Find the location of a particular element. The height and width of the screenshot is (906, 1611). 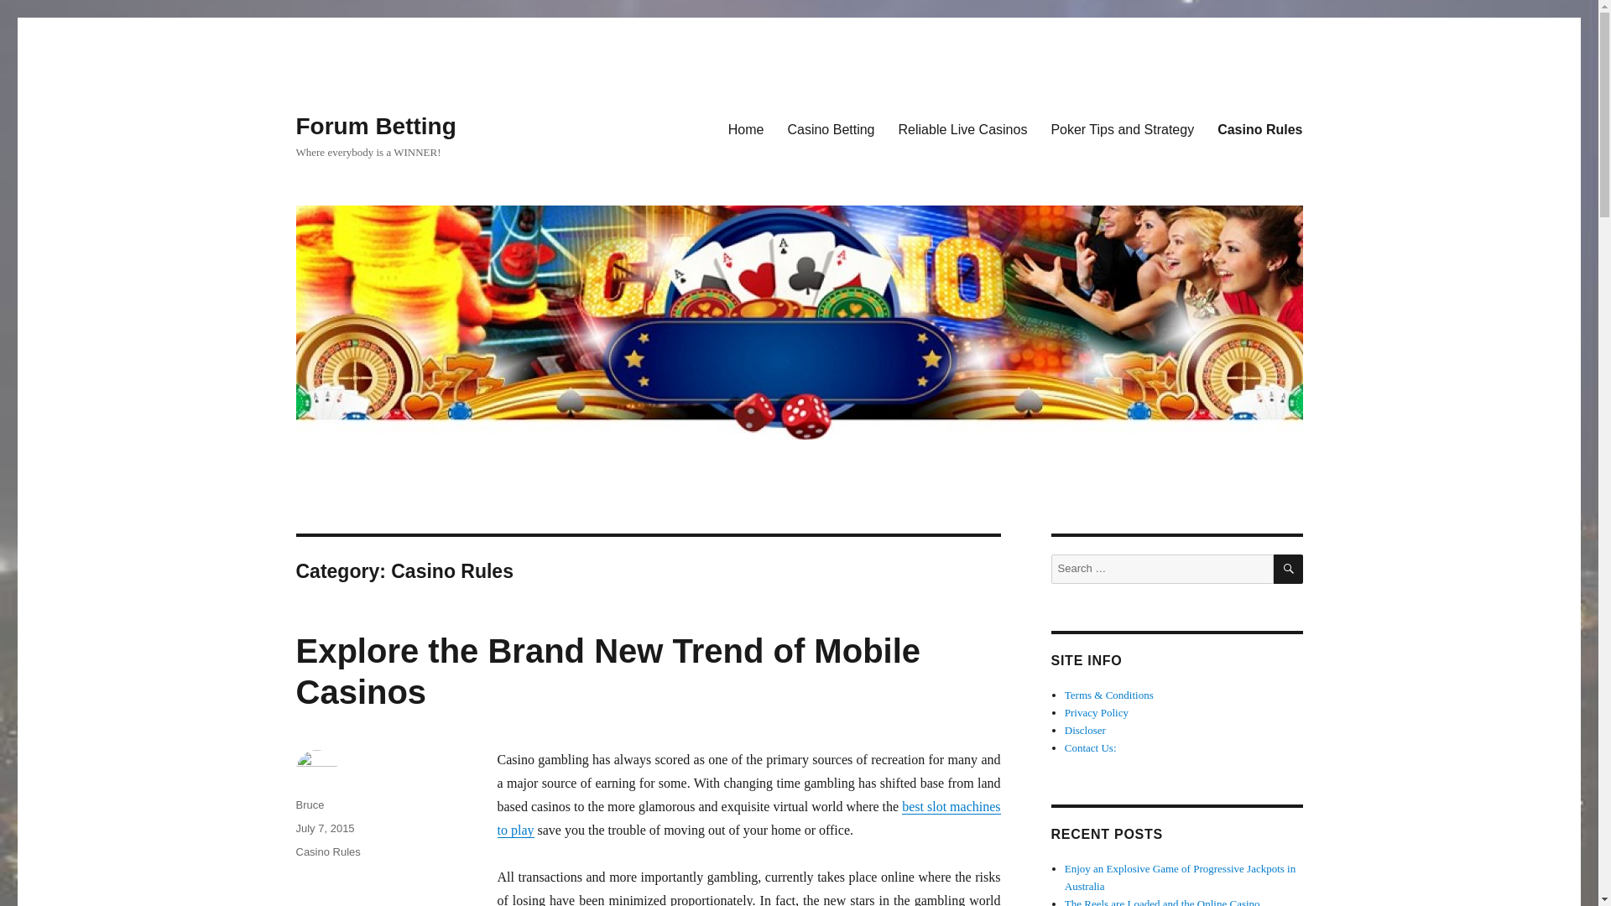

best slot machines to play is located at coordinates (748, 817).